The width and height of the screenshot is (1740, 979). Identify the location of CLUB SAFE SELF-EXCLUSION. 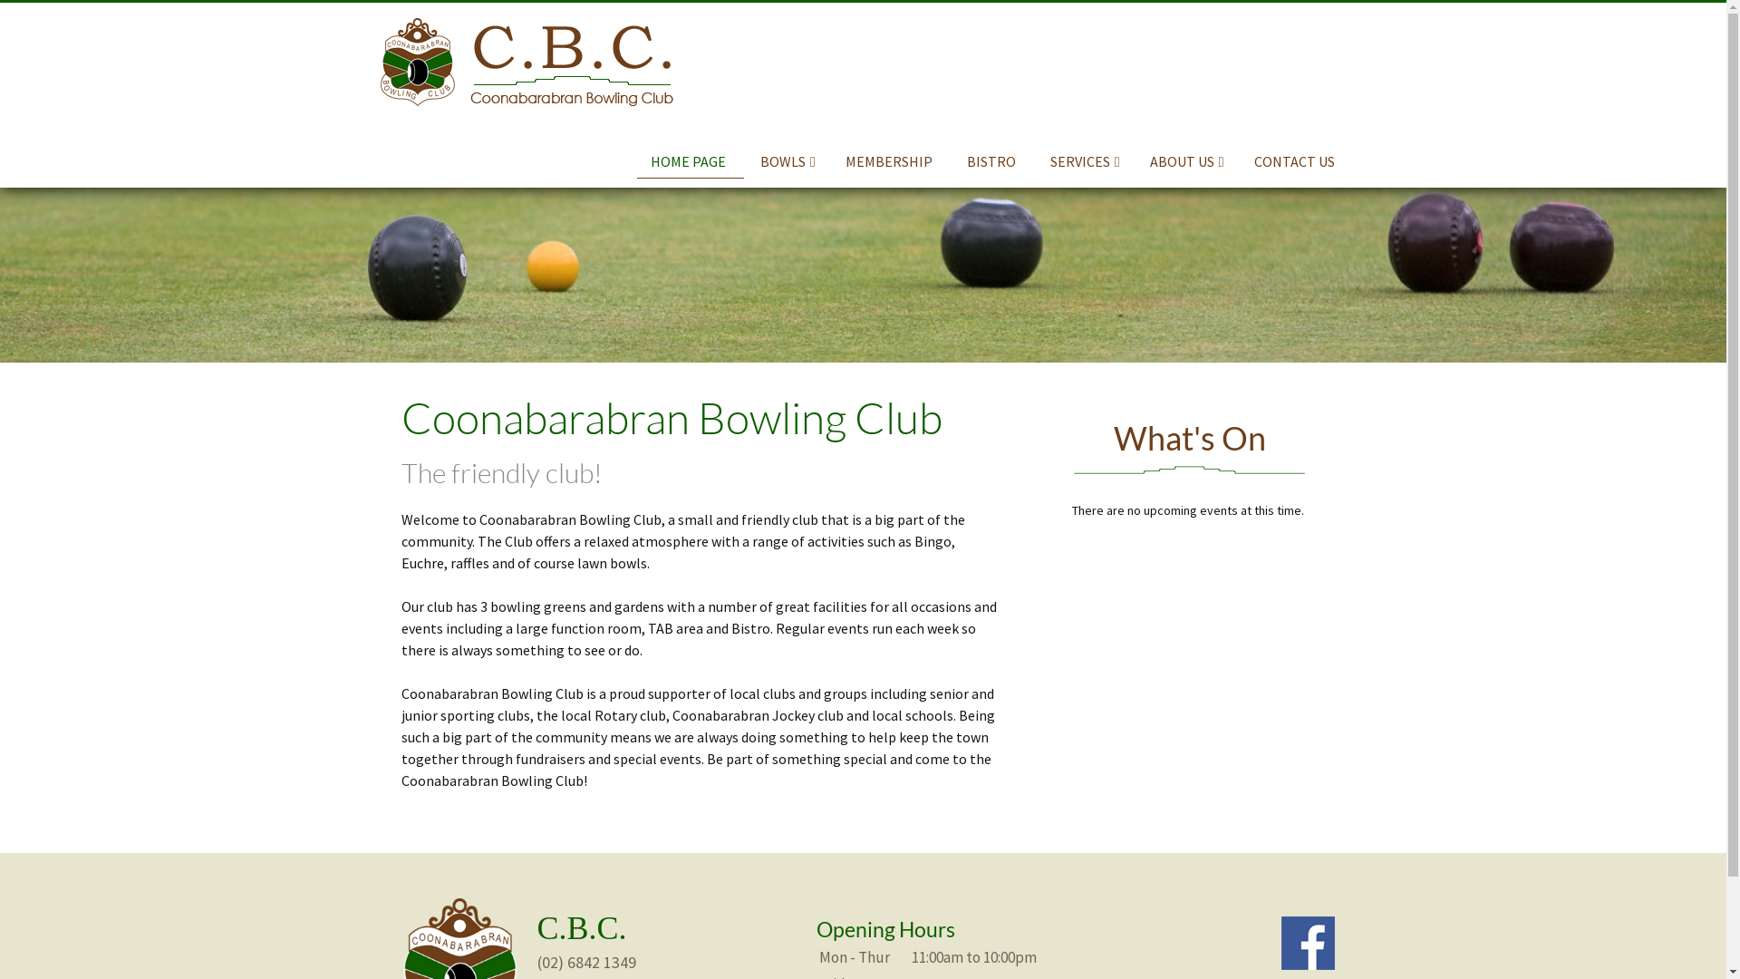
(1068, 201).